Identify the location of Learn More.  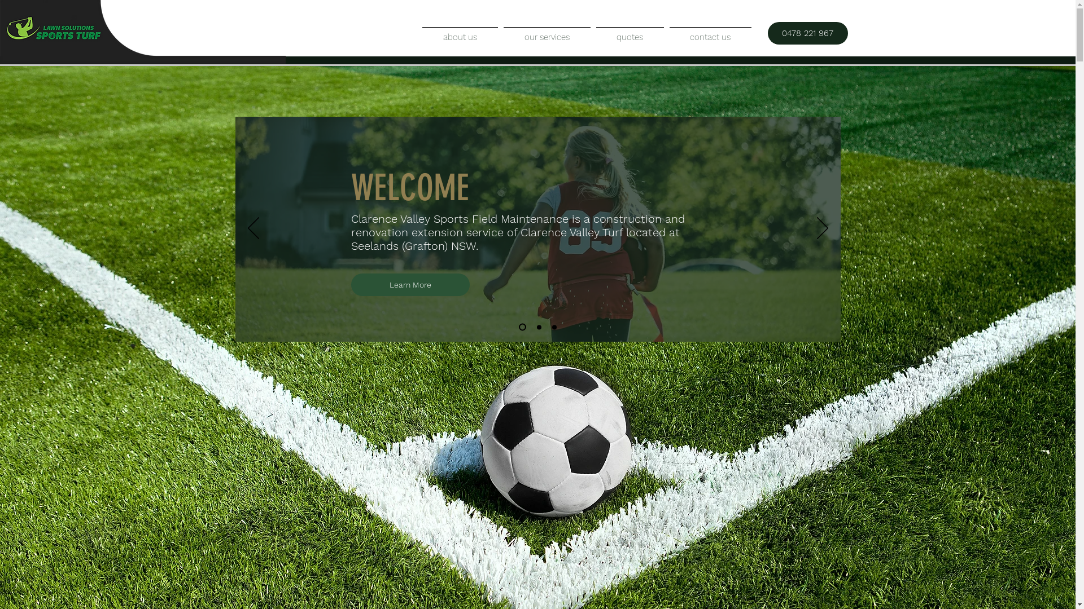
(410, 285).